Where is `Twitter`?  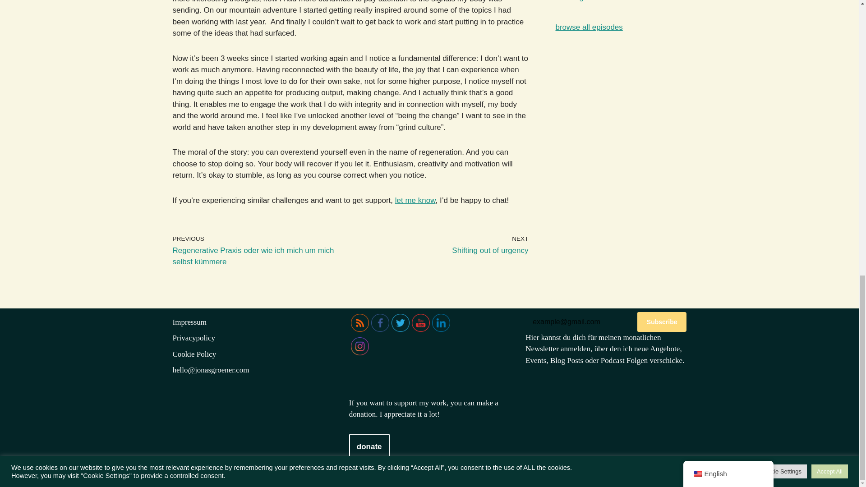 Twitter is located at coordinates (401, 322).